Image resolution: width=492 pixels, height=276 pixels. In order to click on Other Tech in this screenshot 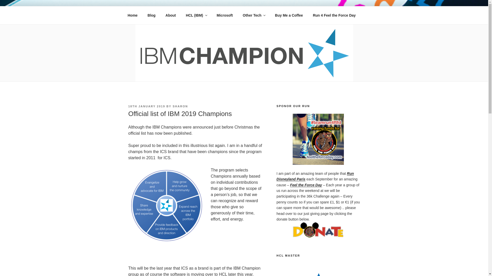, I will do `click(254, 15)`.